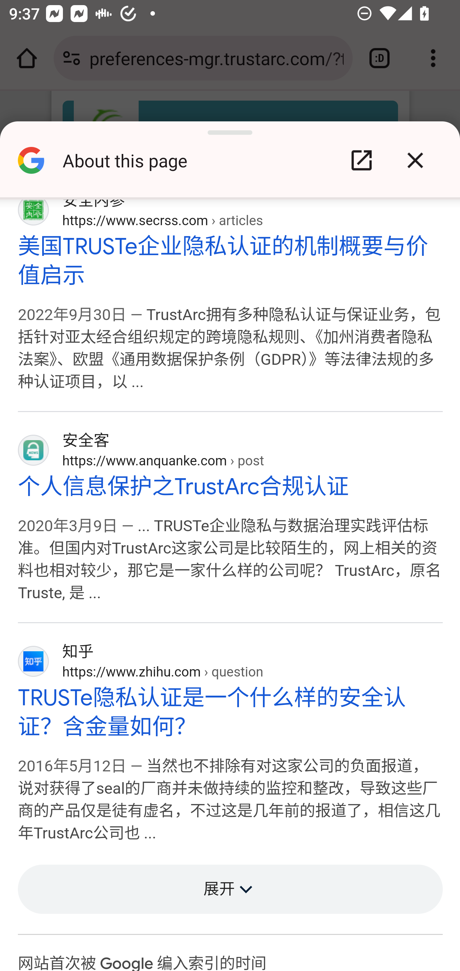 The image size is (460, 971). Describe the element at coordinates (415, 160) in the screenshot. I see `Close` at that location.